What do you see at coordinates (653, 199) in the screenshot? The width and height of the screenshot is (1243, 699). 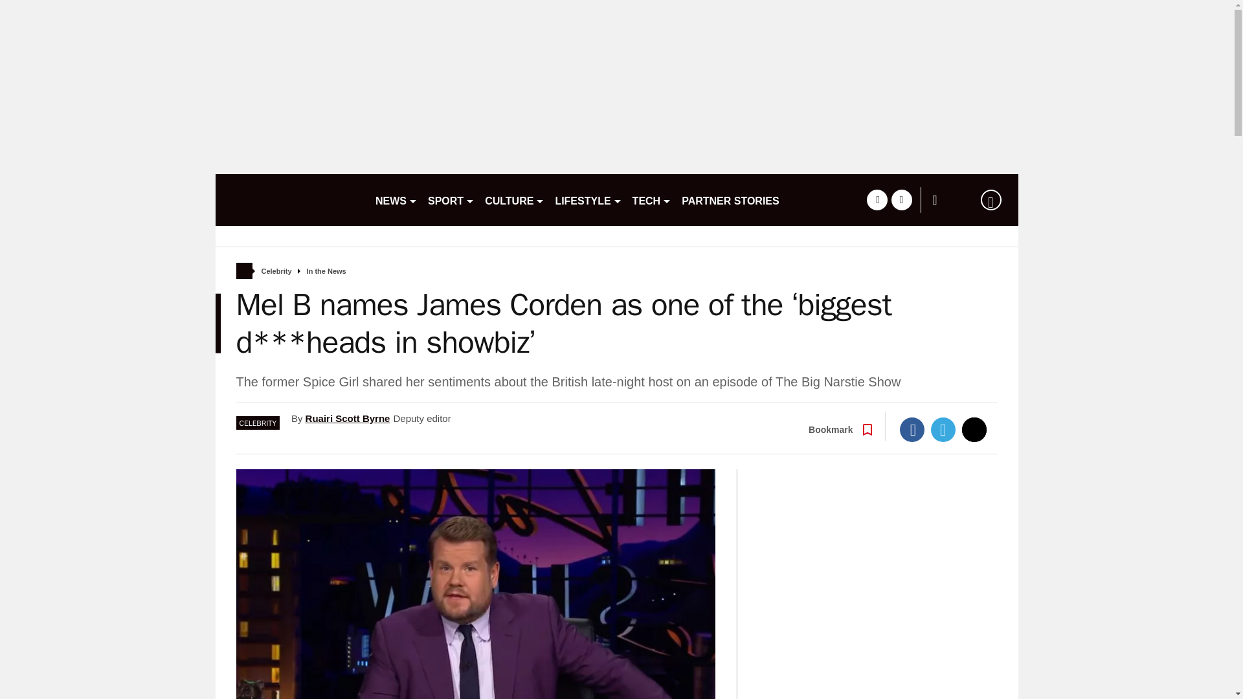 I see `TECH` at bounding box center [653, 199].